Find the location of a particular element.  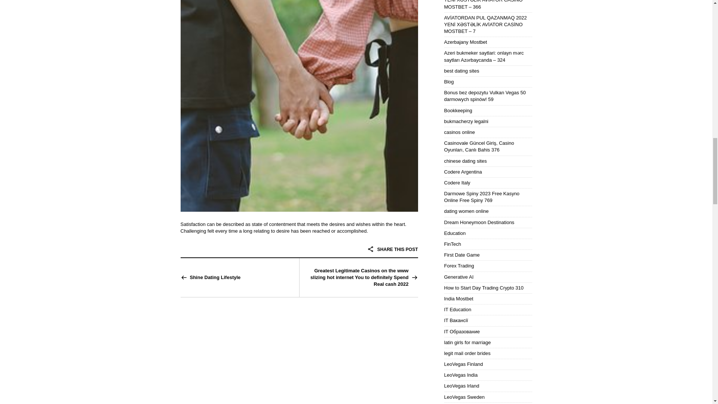

SHARE THIS POST is located at coordinates (392, 249).